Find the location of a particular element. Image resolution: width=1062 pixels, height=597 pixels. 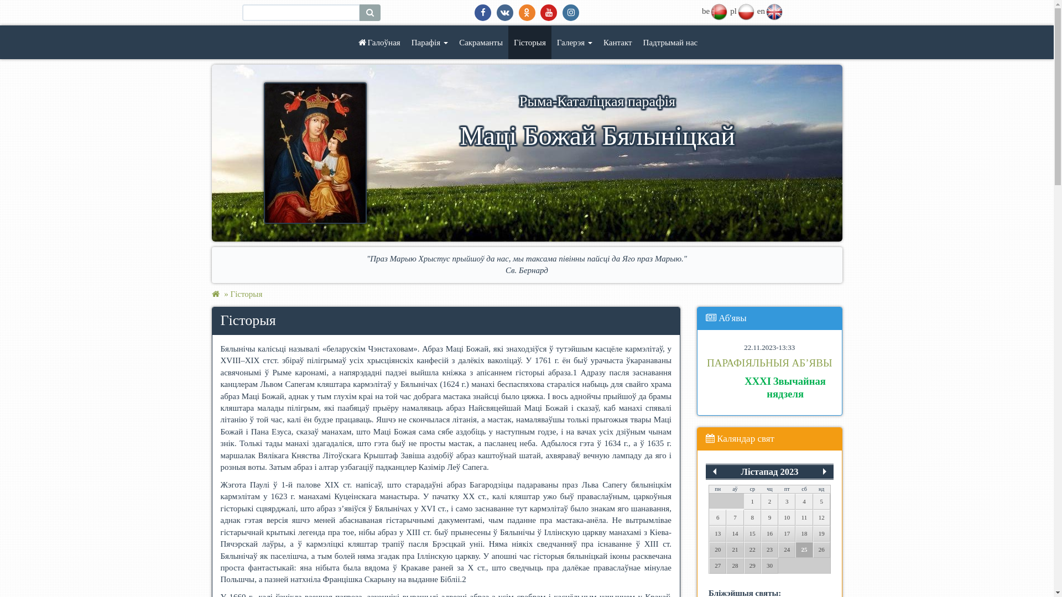

10 is located at coordinates (787, 517).